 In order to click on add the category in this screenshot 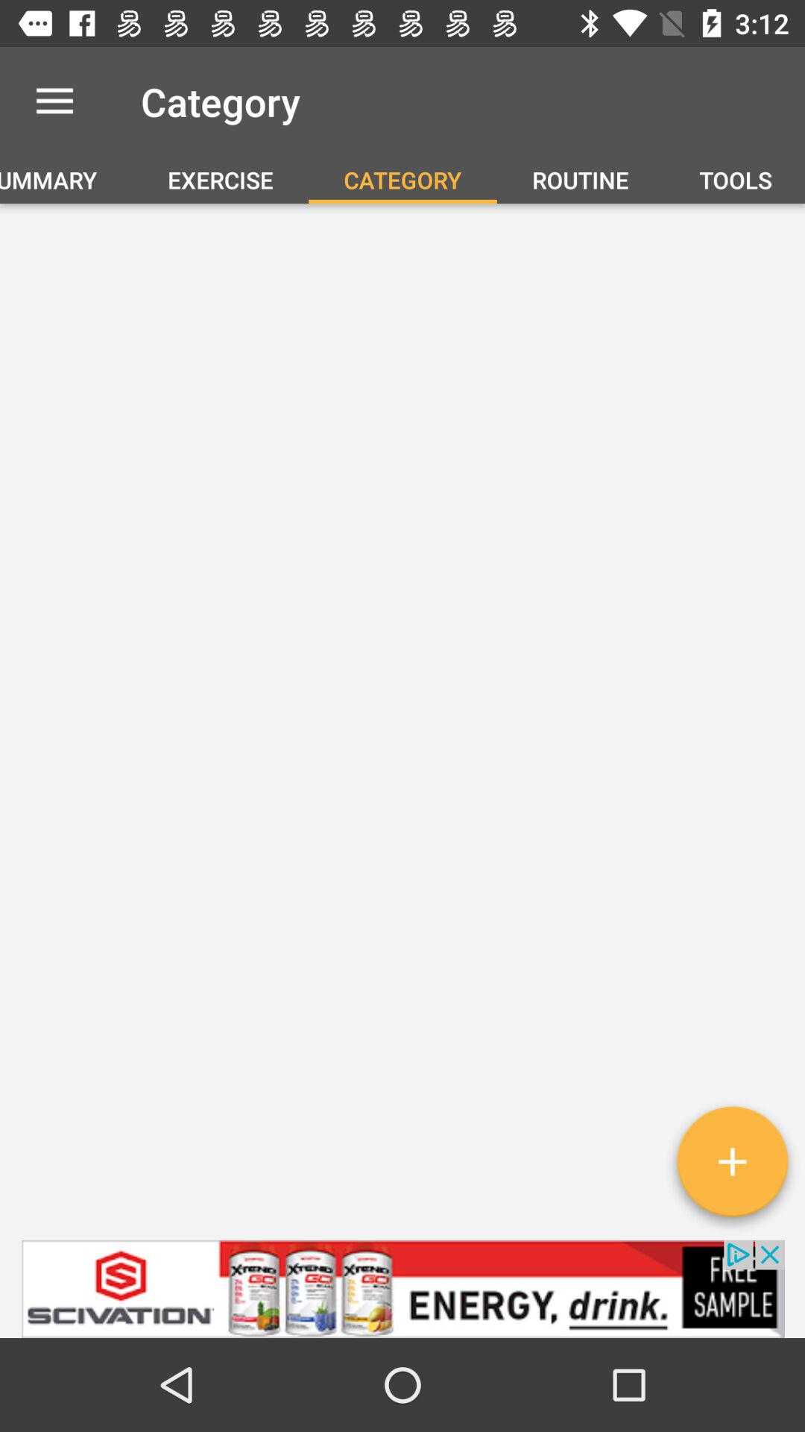, I will do `click(732, 1167)`.